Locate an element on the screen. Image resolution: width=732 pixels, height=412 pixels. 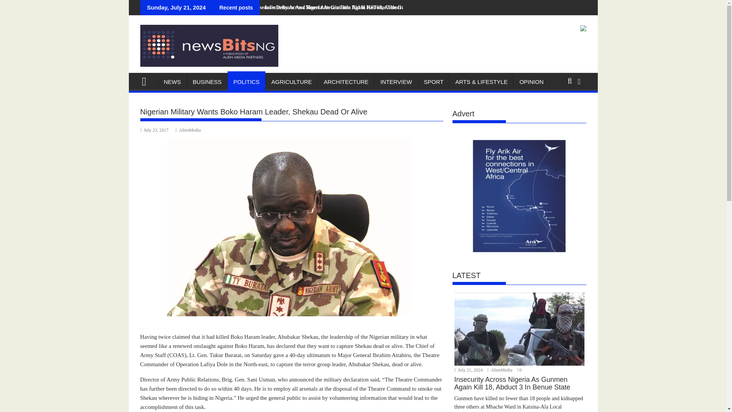
ARCHITECTURE is located at coordinates (346, 82).